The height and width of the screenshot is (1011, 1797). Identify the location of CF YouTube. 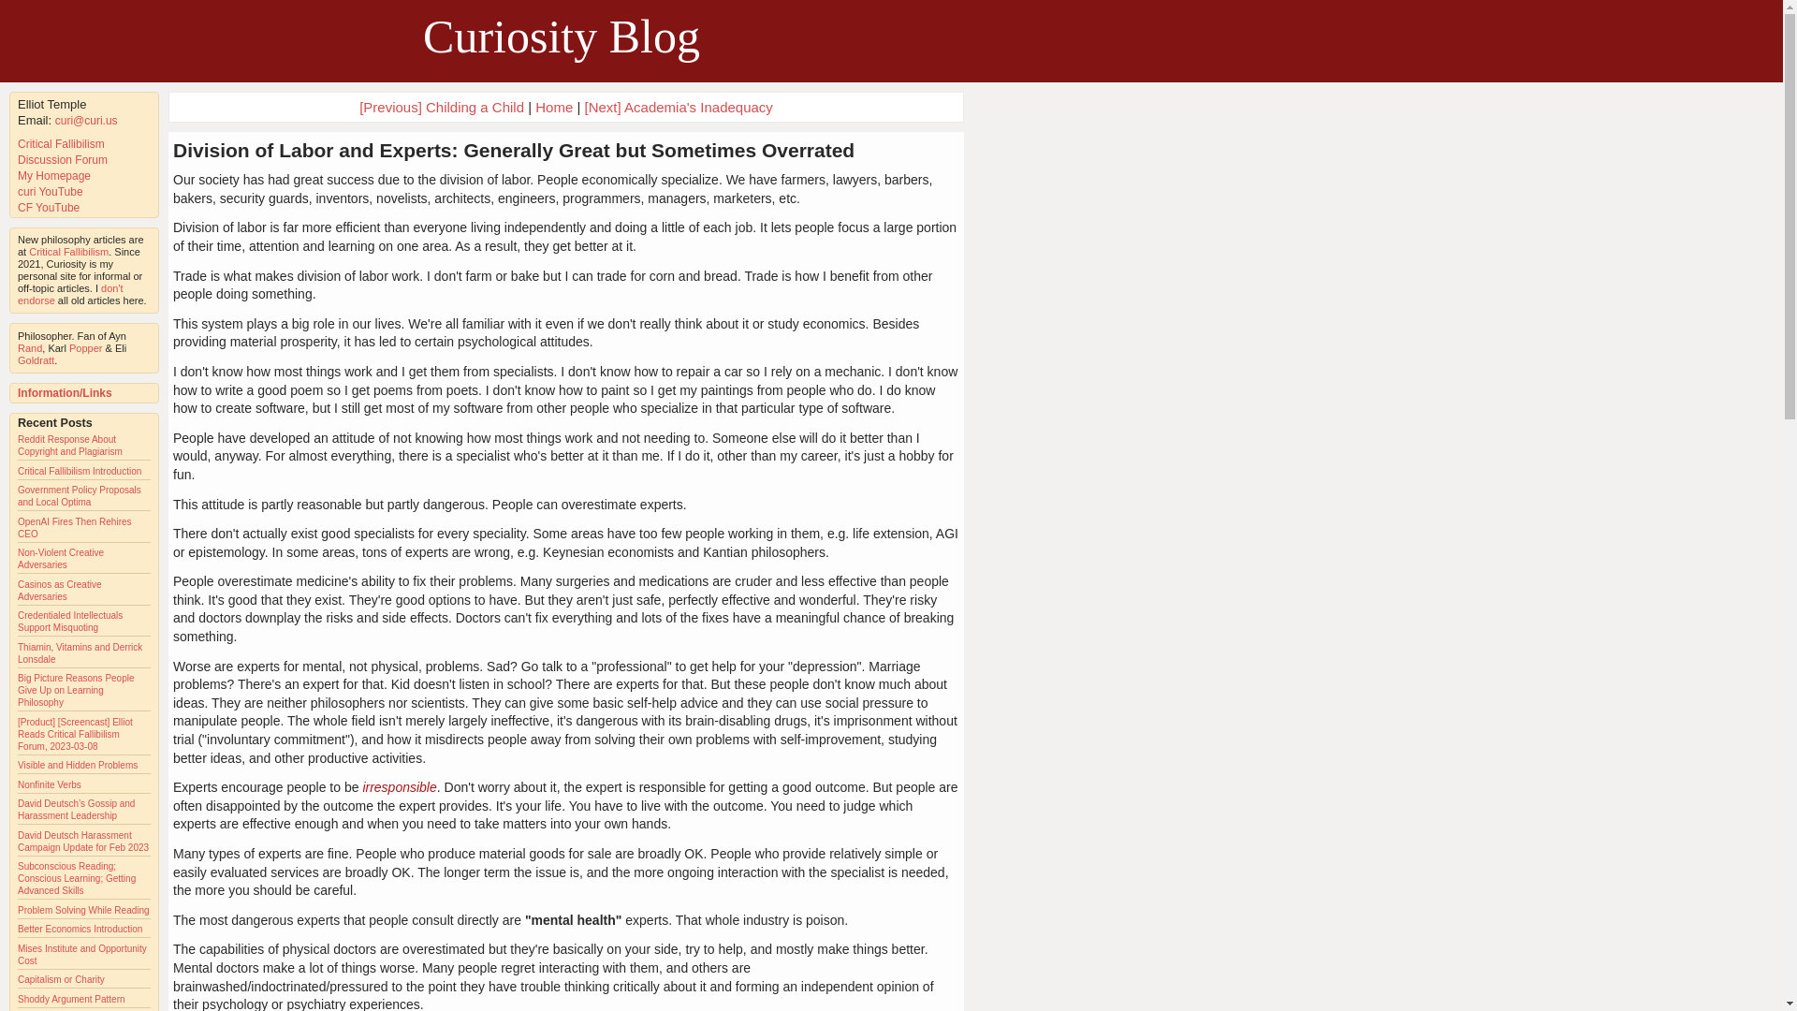
(49, 207).